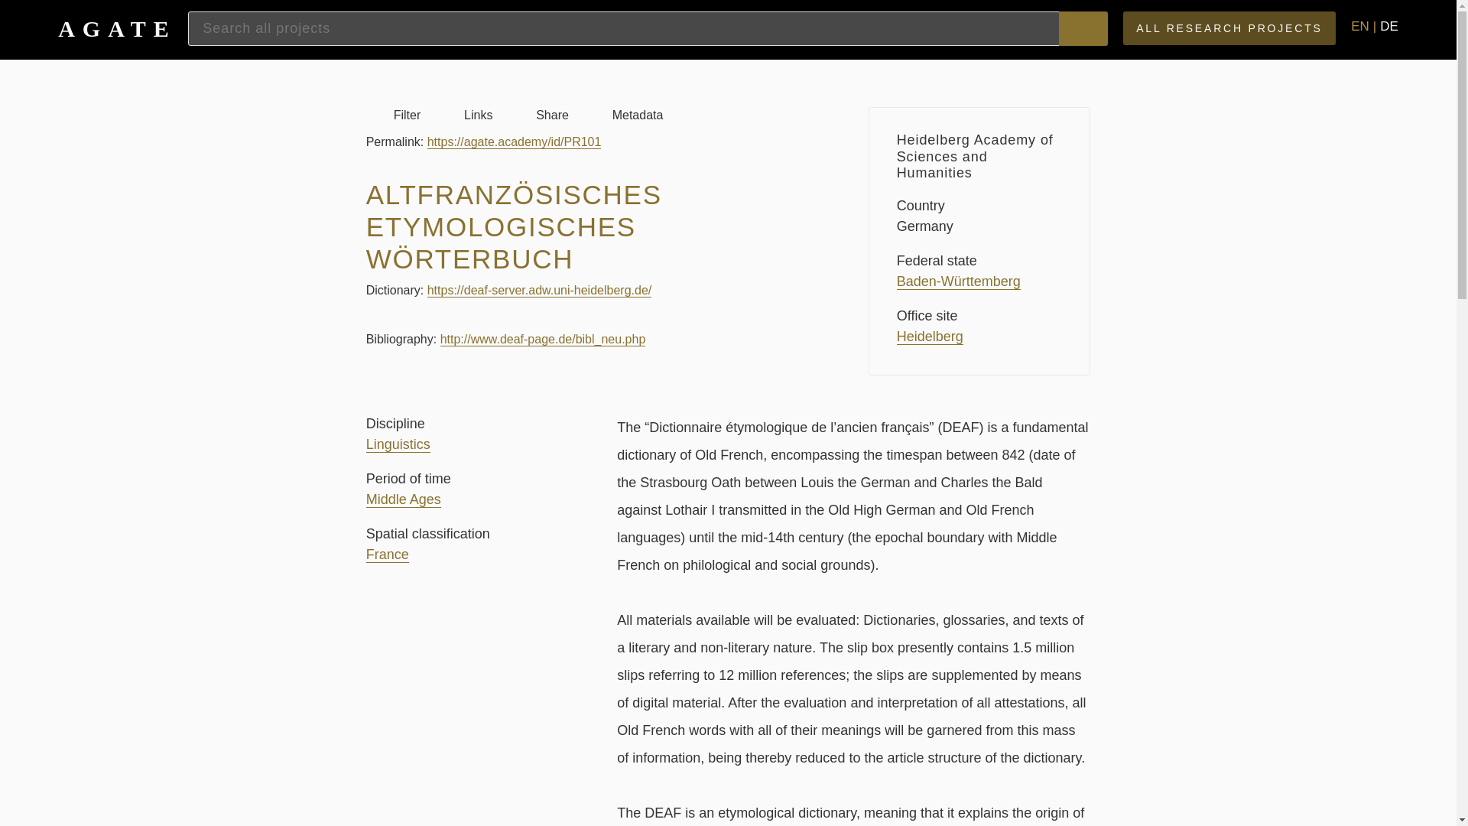 This screenshot has height=826, width=1468. Describe the element at coordinates (1229, 28) in the screenshot. I see `ALL RESEARCH PROJECTS` at that location.